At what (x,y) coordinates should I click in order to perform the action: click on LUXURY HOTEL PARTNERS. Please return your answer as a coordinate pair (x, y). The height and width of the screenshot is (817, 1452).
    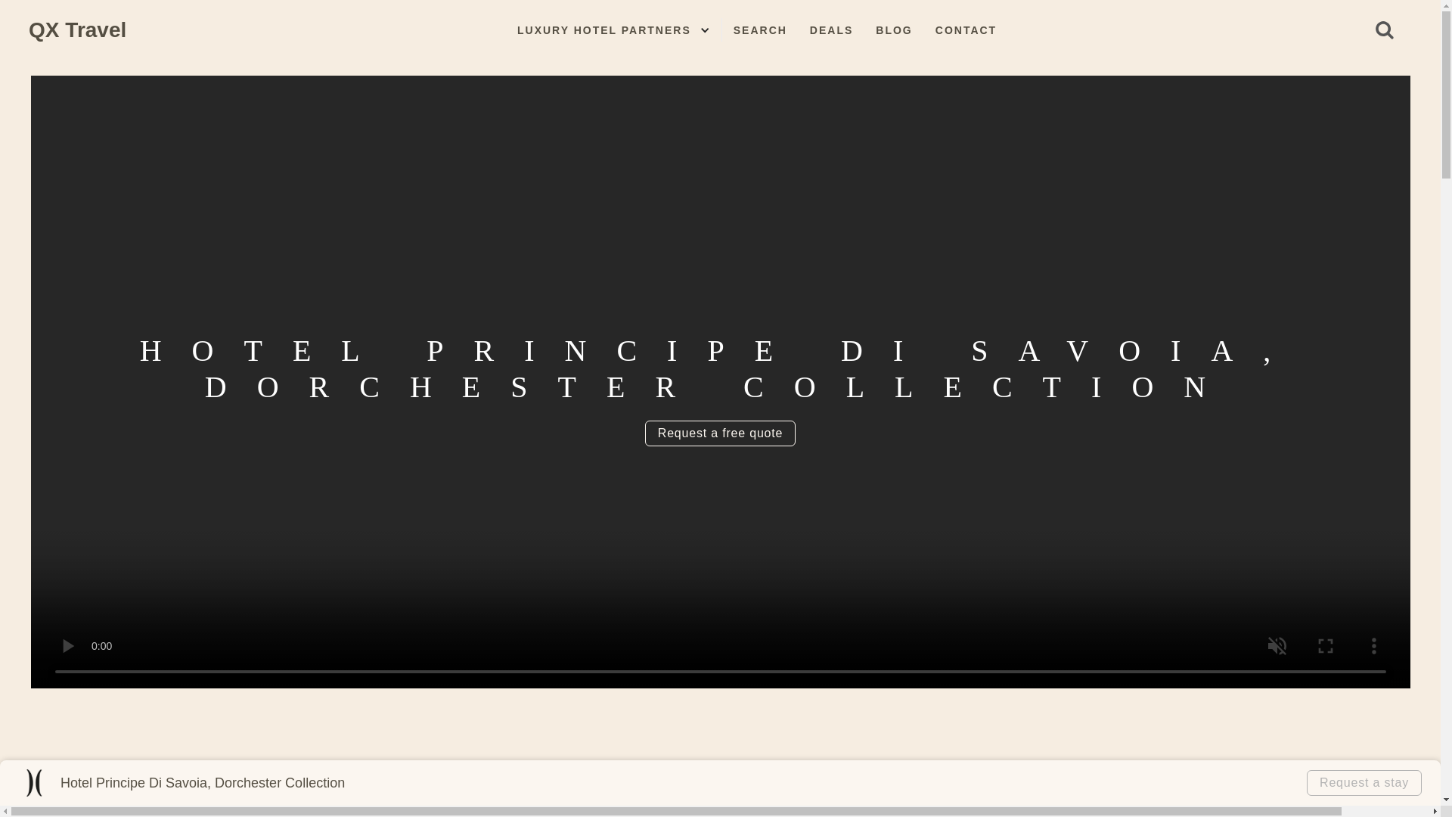
    Looking at the image, I should click on (603, 30).